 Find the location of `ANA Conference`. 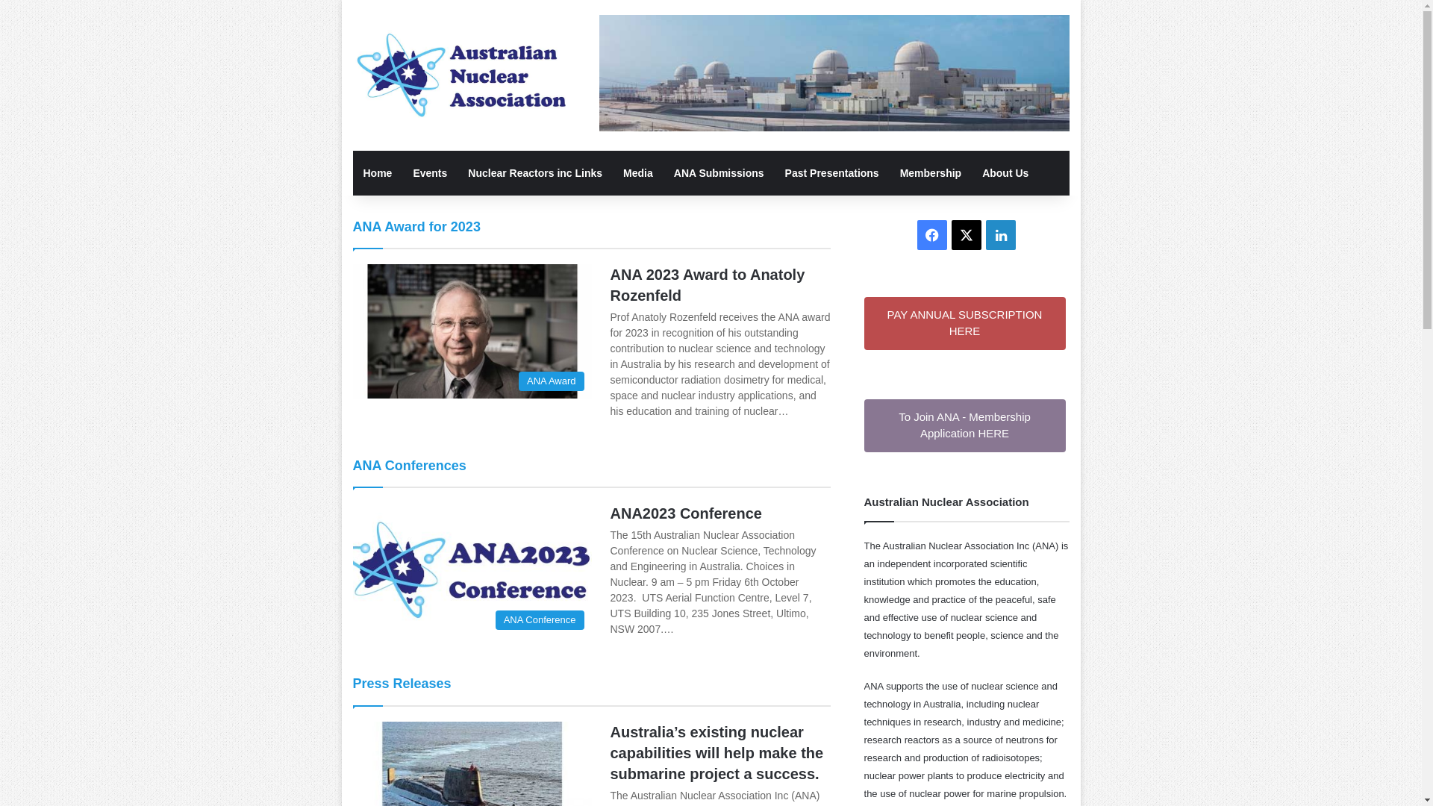

ANA Conference is located at coordinates (472, 570).